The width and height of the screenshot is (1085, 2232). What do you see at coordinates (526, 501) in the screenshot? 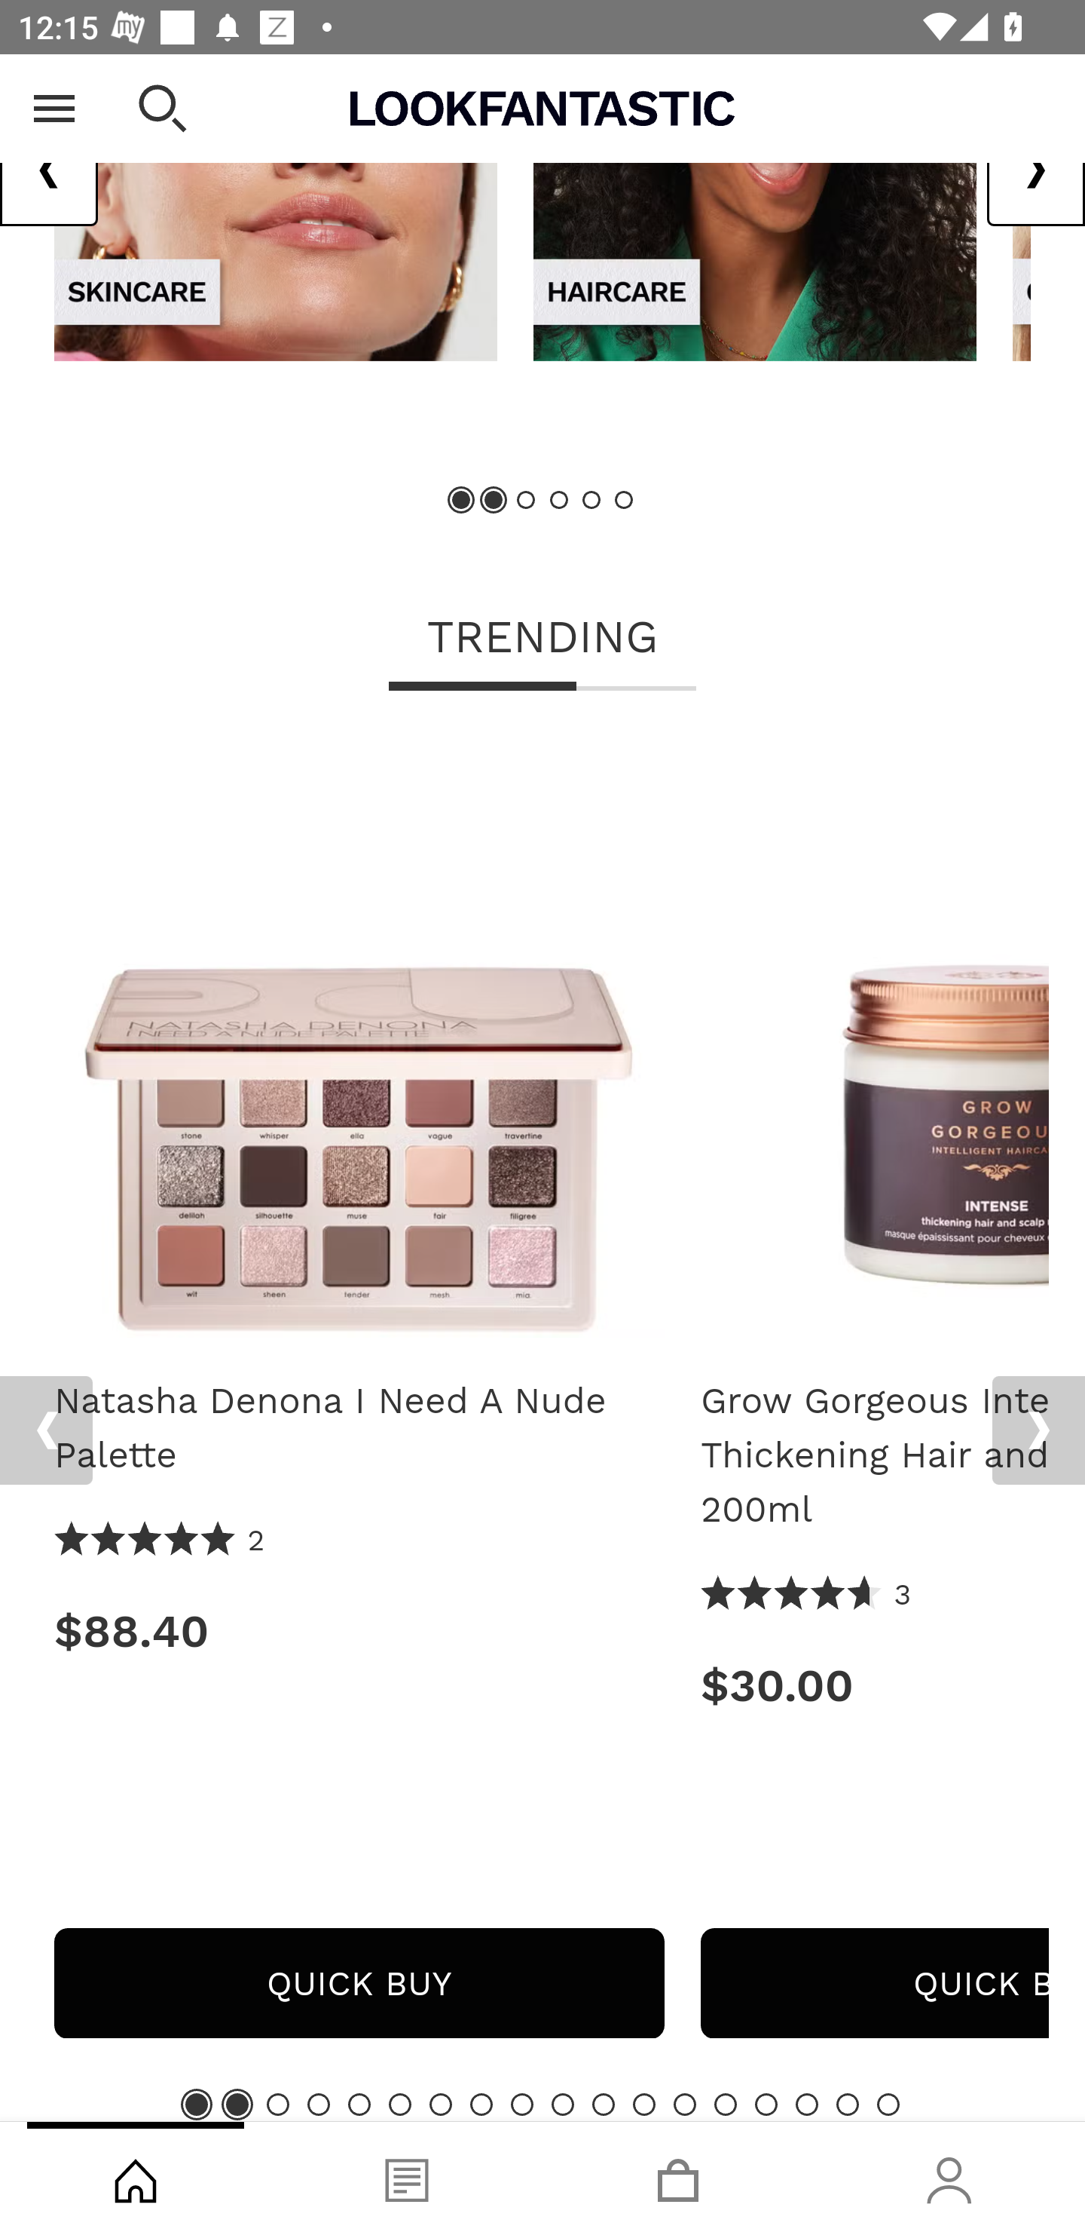
I see `Slide 3` at bounding box center [526, 501].